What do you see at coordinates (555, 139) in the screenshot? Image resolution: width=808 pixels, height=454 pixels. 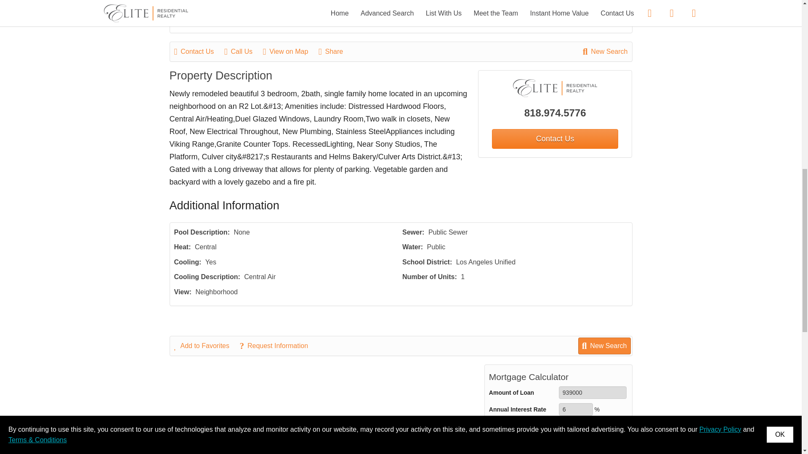 I see `Contact Us` at bounding box center [555, 139].